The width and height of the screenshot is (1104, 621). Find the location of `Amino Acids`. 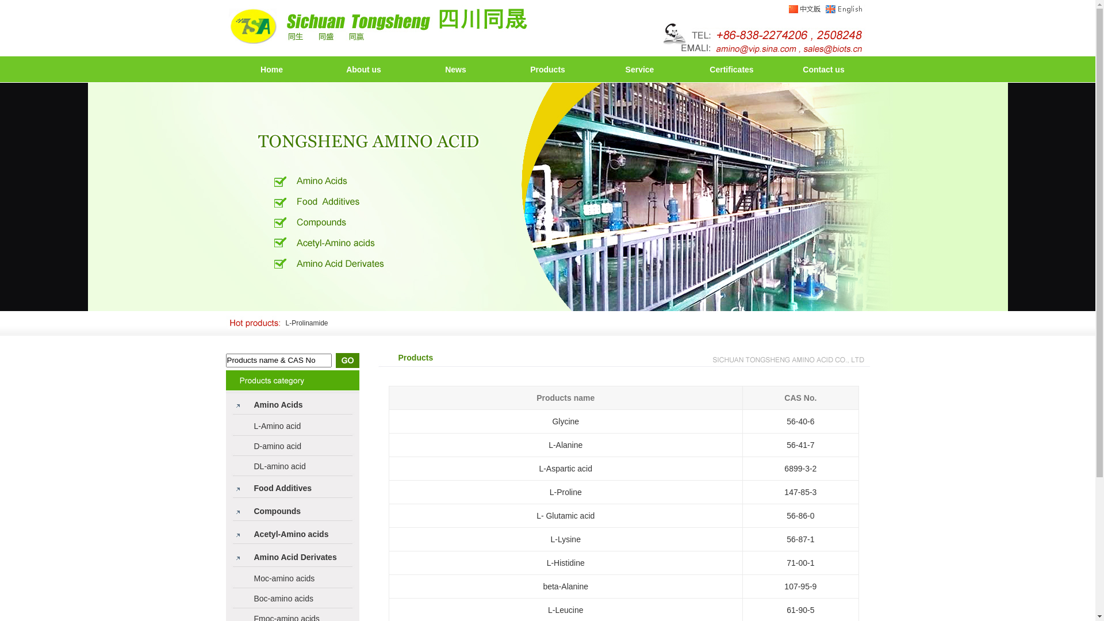

Amino Acids is located at coordinates (278, 405).